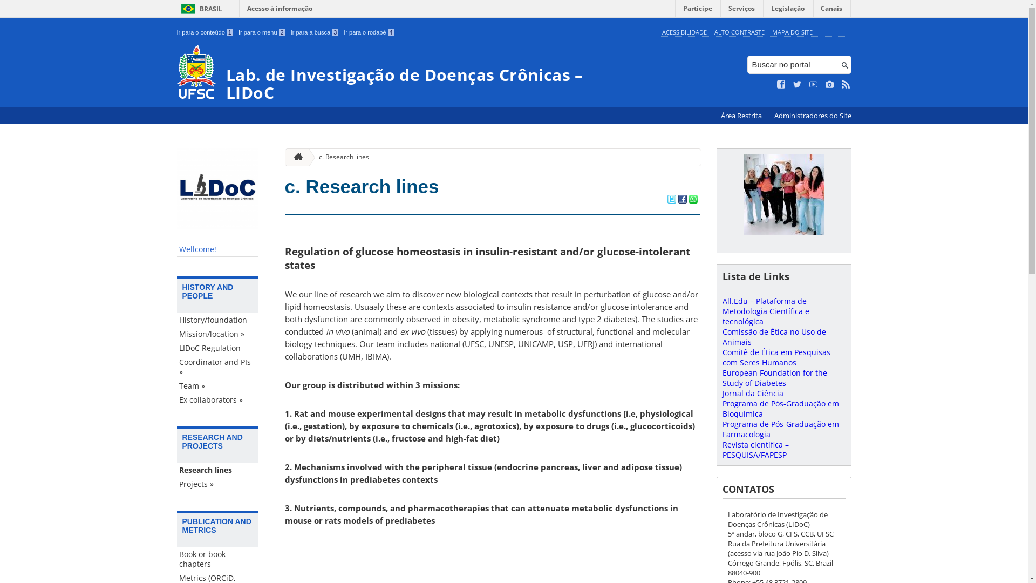 The height and width of the screenshot is (583, 1036). What do you see at coordinates (693, 200) in the screenshot?
I see `Compartilhar no WhatsApp` at bounding box center [693, 200].